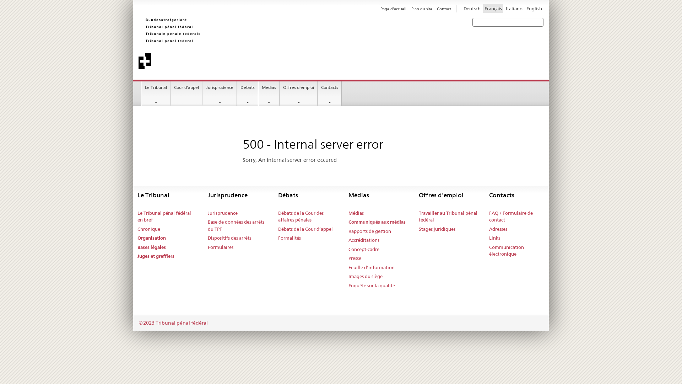  I want to click on Chronique, so click(149, 229).